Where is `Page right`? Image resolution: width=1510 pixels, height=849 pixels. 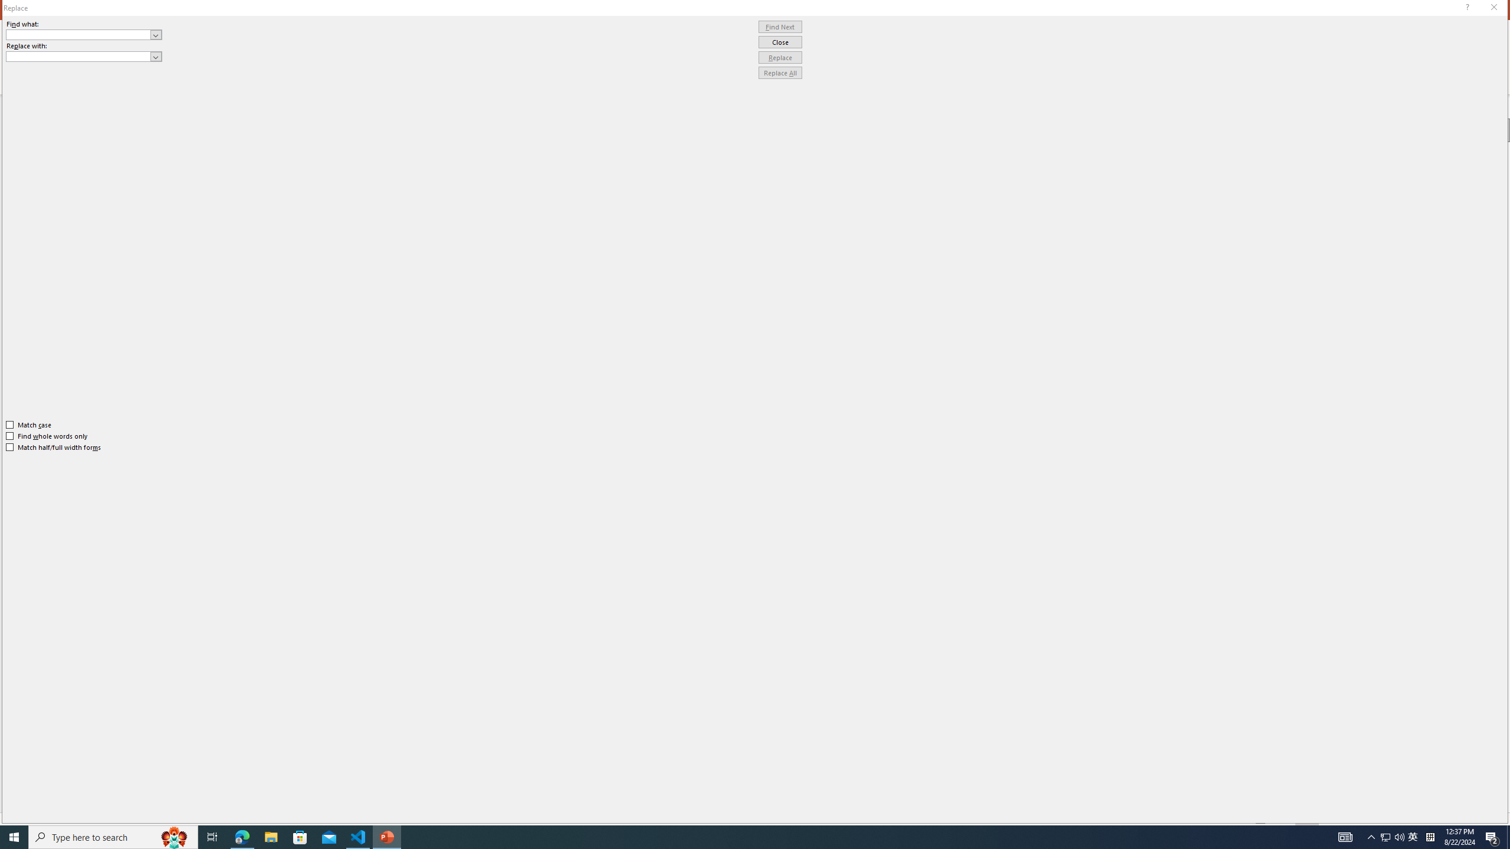 Page right is located at coordinates (1409, 271).